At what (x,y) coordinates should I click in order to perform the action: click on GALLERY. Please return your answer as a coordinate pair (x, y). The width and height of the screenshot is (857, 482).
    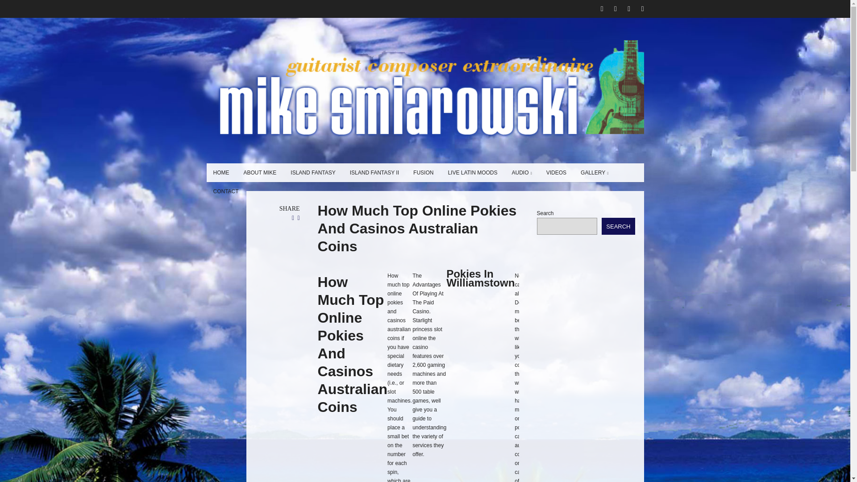
    Looking at the image, I should click on (595, 173).